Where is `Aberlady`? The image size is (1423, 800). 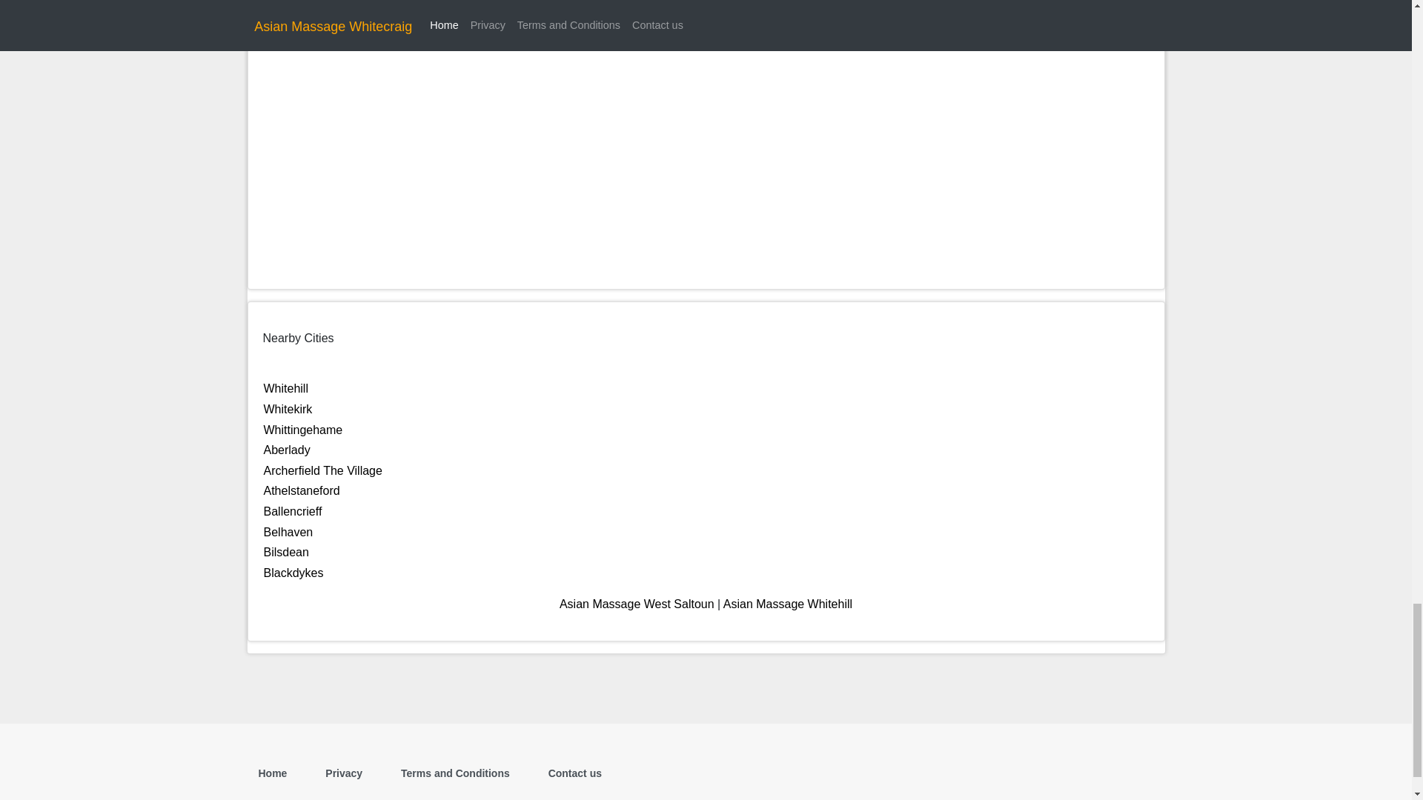
Aberlady is located at coordinates (286, 450).